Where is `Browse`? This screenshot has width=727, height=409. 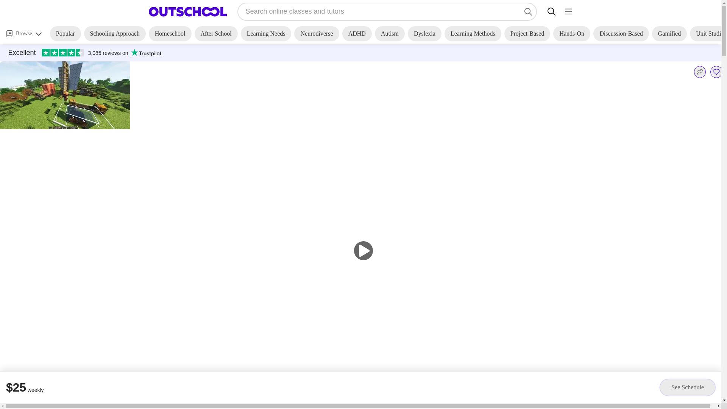 Browse is located at coordinates (24, 33).